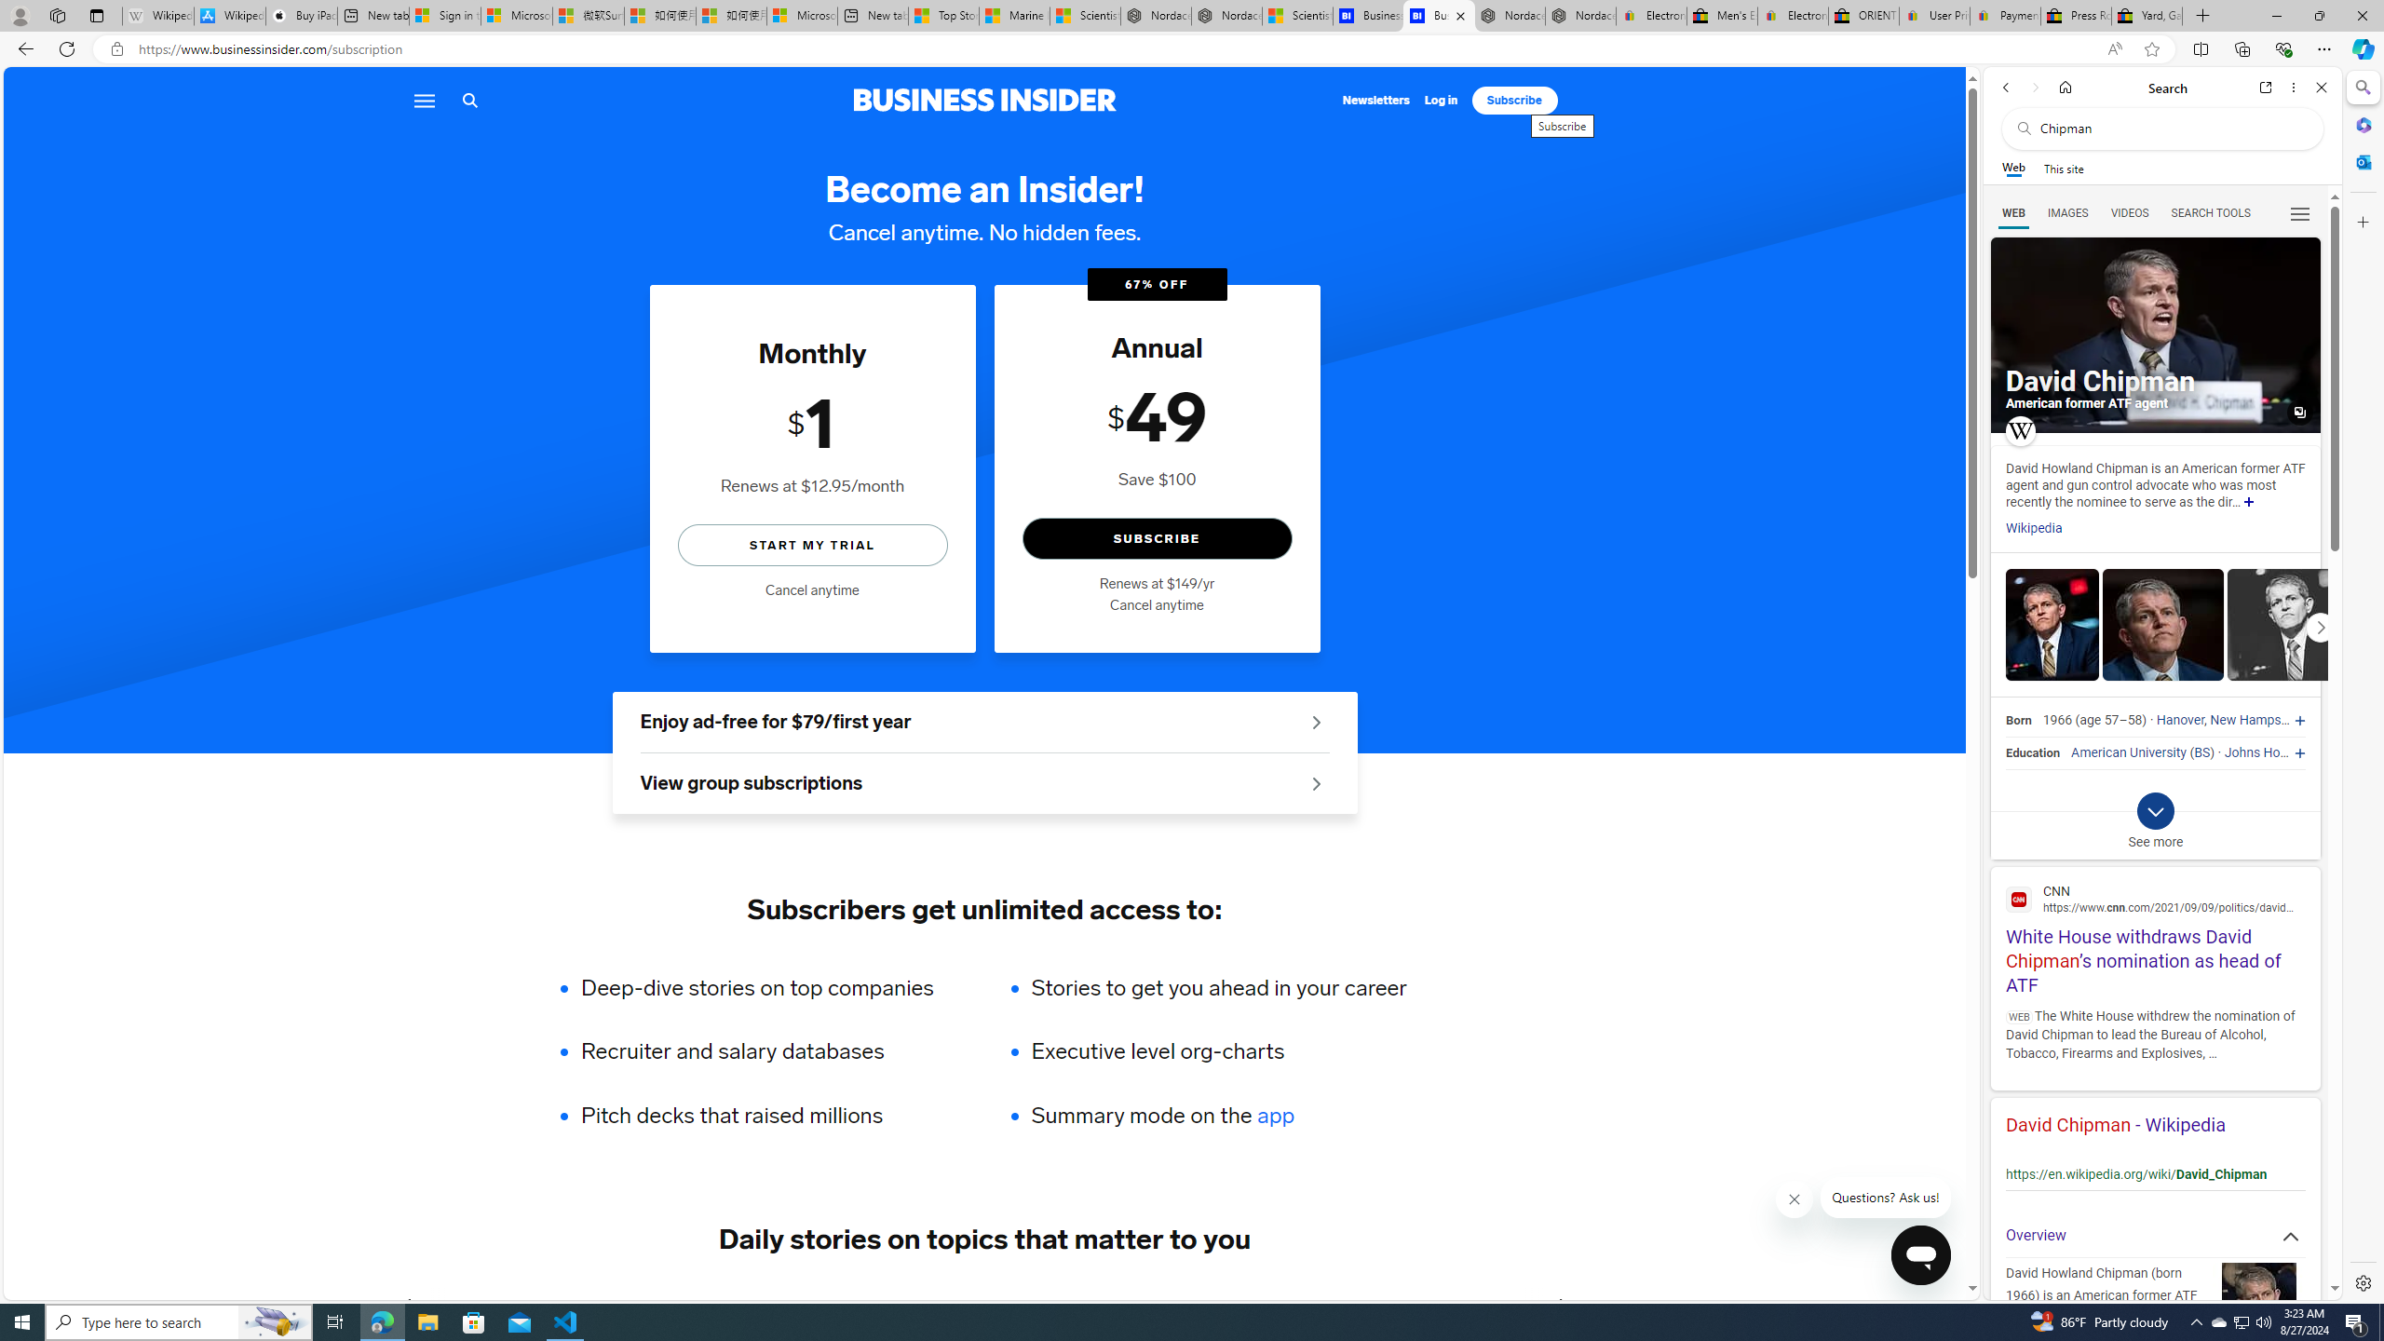  Describe the element at coordinates (2287, 626) in the screenshot. I see `View details` at that location.